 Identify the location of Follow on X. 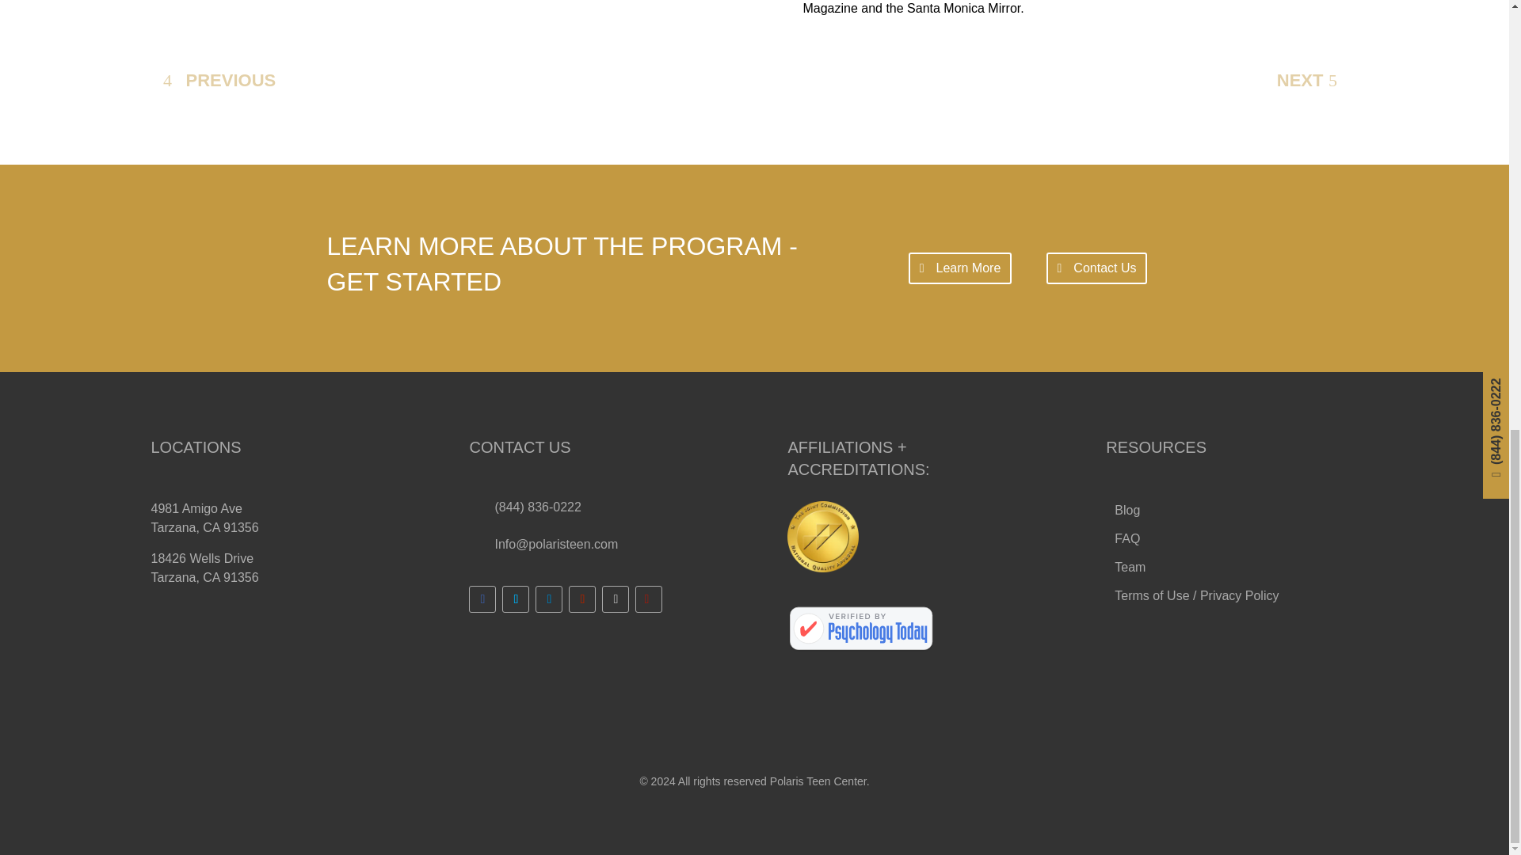
(515, 598).